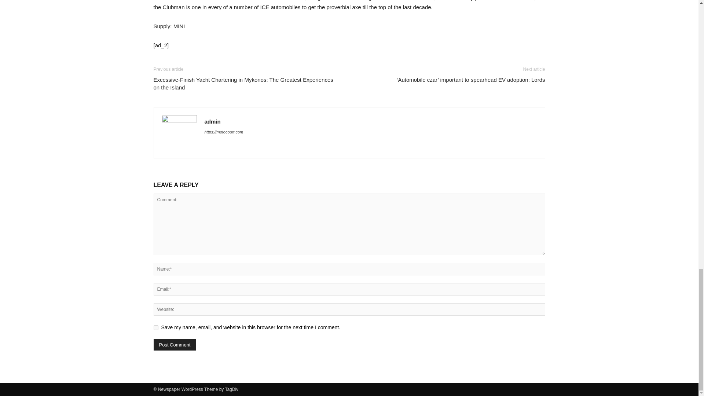  Describe the element at coordinates (175, 345) in the screenshot. I see `Post Comment` at that location.